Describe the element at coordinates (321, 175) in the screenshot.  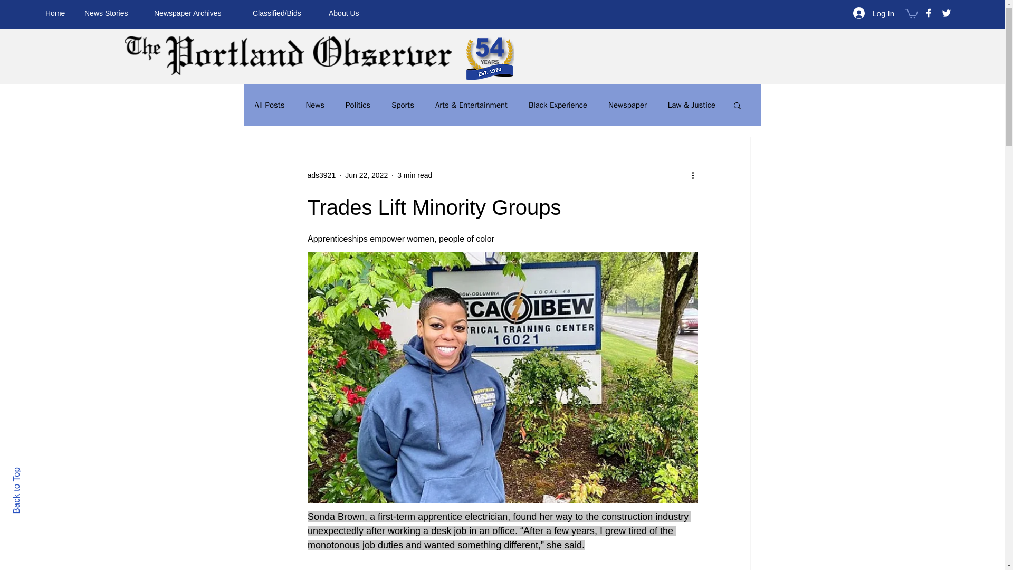
I see `ads3921` at that location.